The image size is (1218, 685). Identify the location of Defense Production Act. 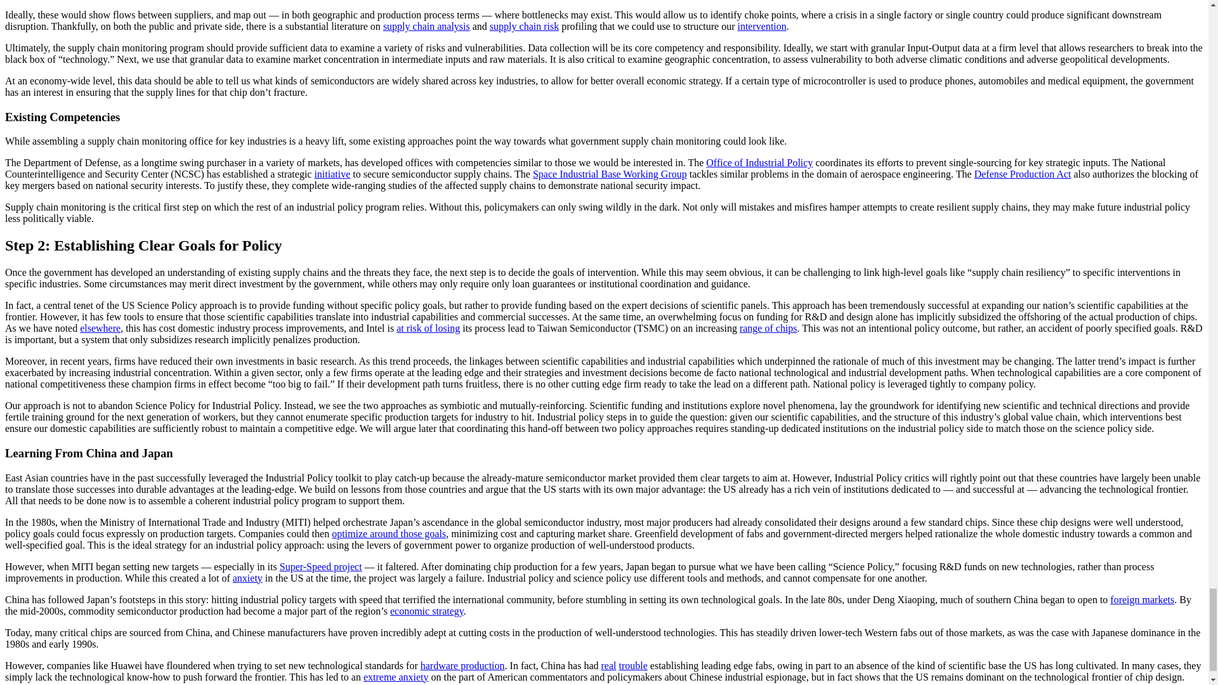
(1023, 174).